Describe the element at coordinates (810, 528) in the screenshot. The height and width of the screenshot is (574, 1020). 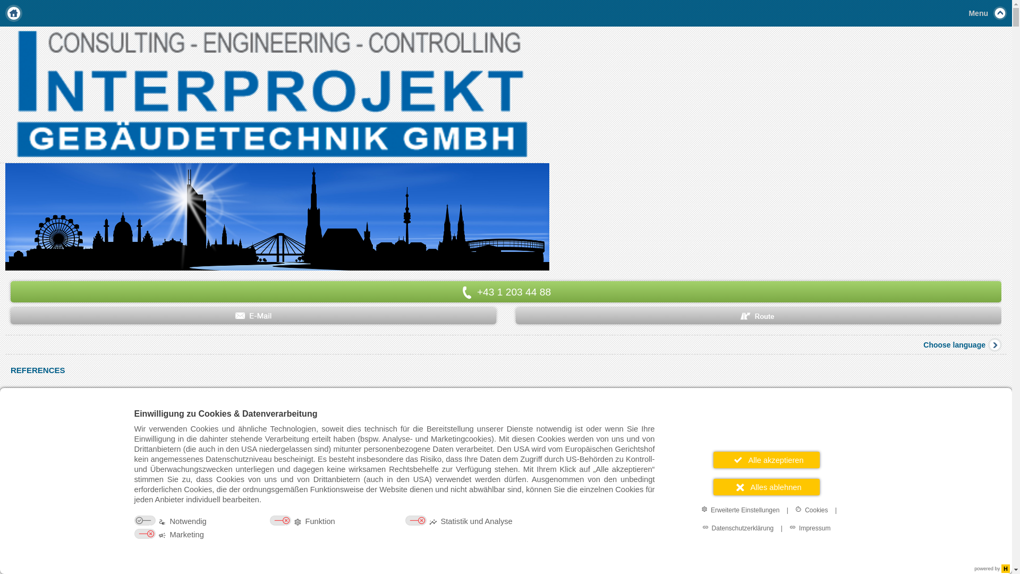
I see `Impressum` at that location.